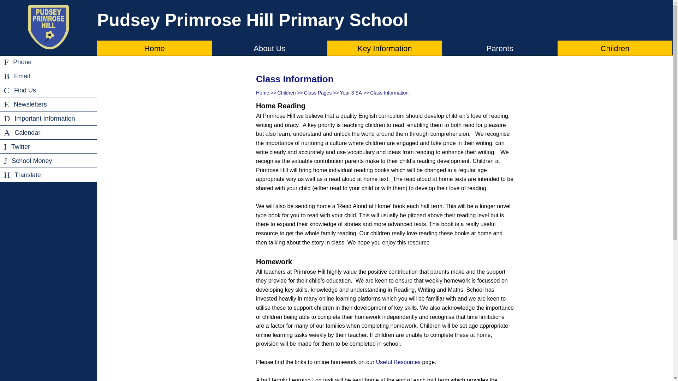 The height and width of the screenshot is (381, 678). What do you see at coordinates (269, 47) in the screenshot?
I see `About Us` at bounding box center [269, 47].